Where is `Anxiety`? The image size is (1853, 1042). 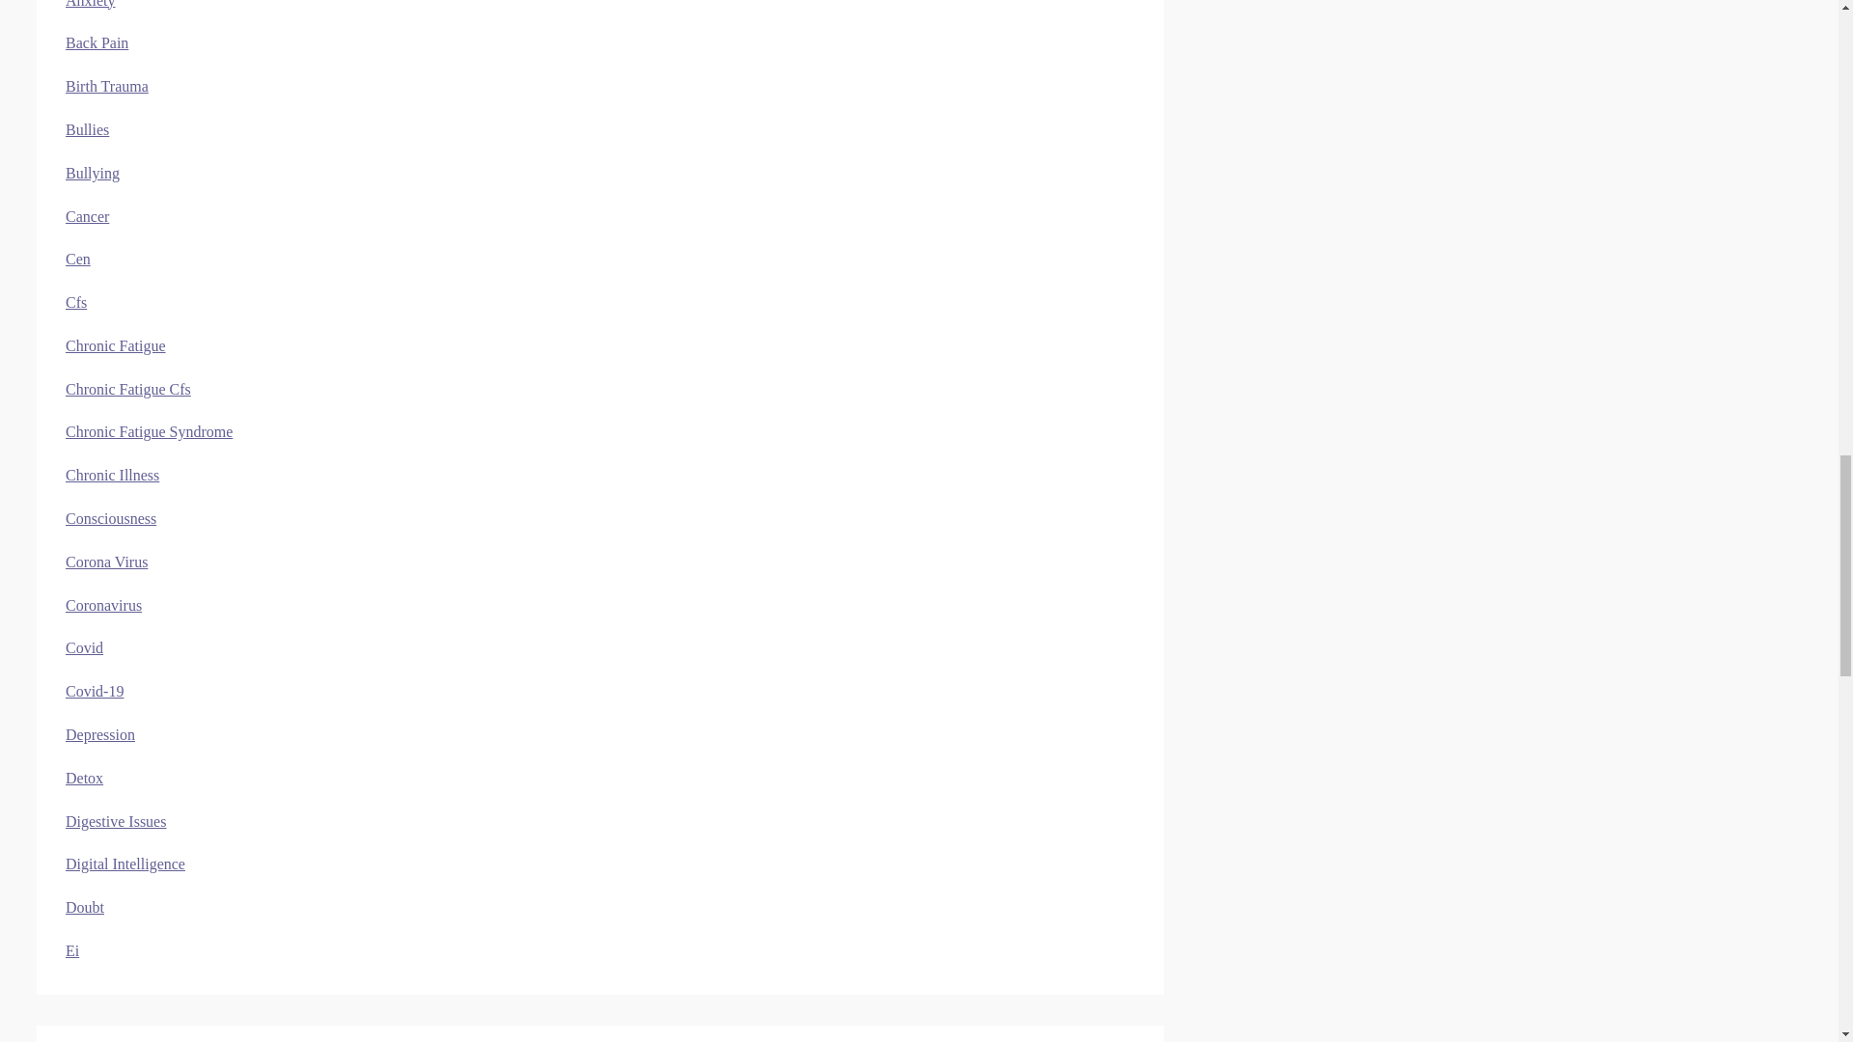 Anxiety is located at coordinates (90, 4).